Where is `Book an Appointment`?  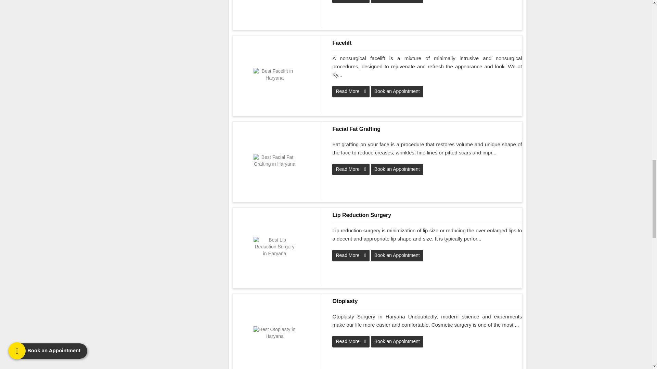 Book an Appointment is located at coordinates (397, 256).